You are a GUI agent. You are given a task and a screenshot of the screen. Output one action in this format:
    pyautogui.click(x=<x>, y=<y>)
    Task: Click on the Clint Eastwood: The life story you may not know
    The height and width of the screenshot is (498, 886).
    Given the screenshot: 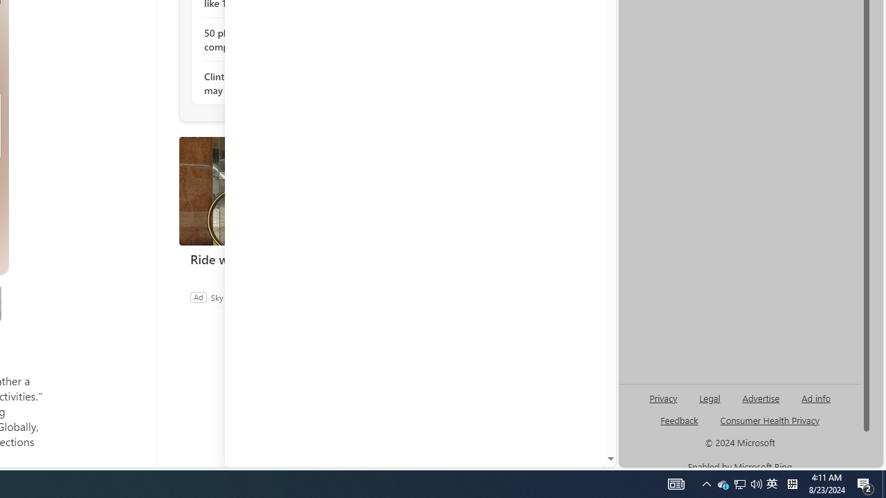 What is the action you would take?
    pyautogui.click(x=280, y=83)
    